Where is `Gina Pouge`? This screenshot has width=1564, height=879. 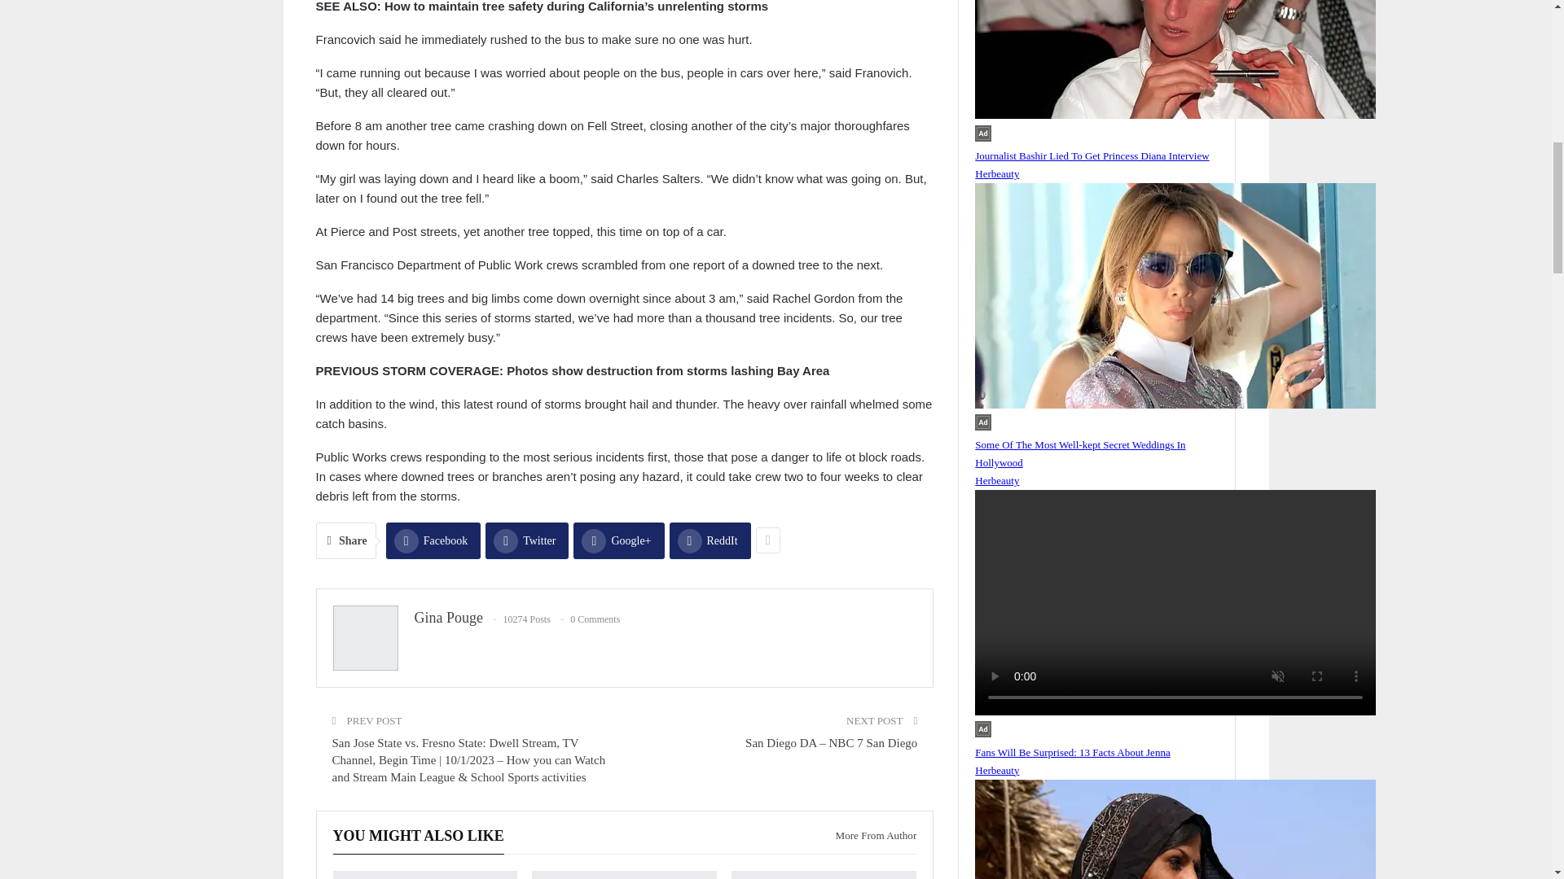
Gina Pouge is located at coordinates (448, 617).